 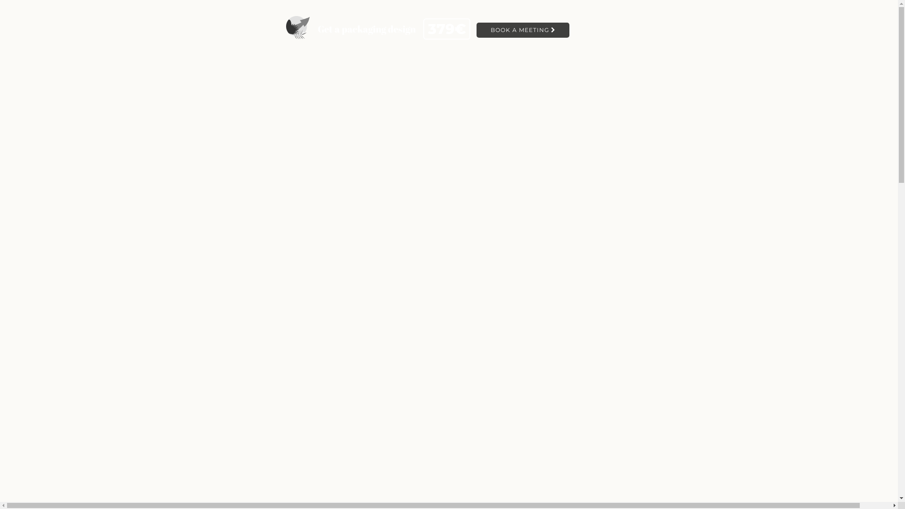 I want to click on Web & Graphic Design, so click(x=70, y=323).